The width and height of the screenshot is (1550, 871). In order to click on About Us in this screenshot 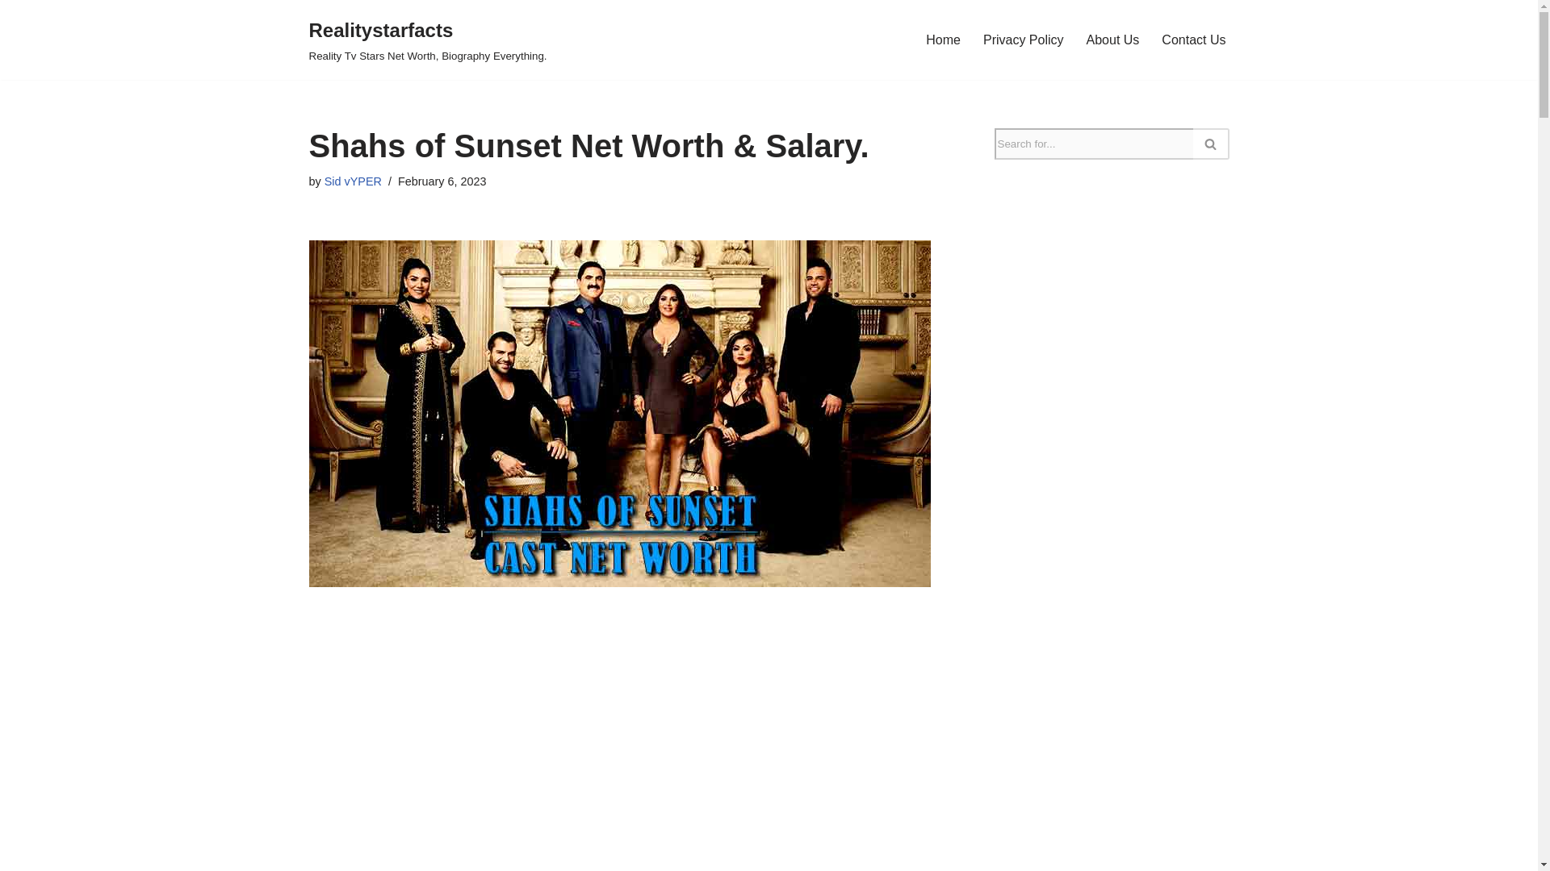, I will do `click(1112, 39)`.